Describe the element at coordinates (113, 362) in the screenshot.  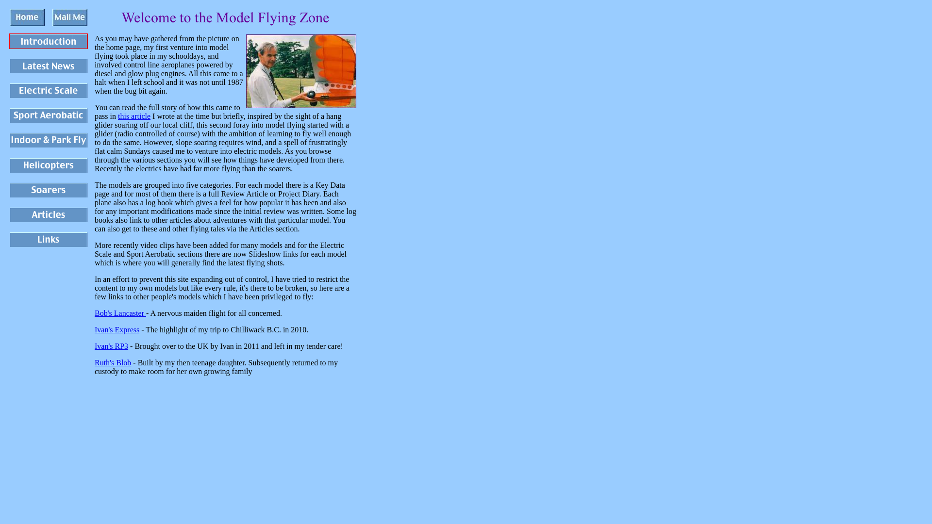
I see `Ruth's Blob` at that location.